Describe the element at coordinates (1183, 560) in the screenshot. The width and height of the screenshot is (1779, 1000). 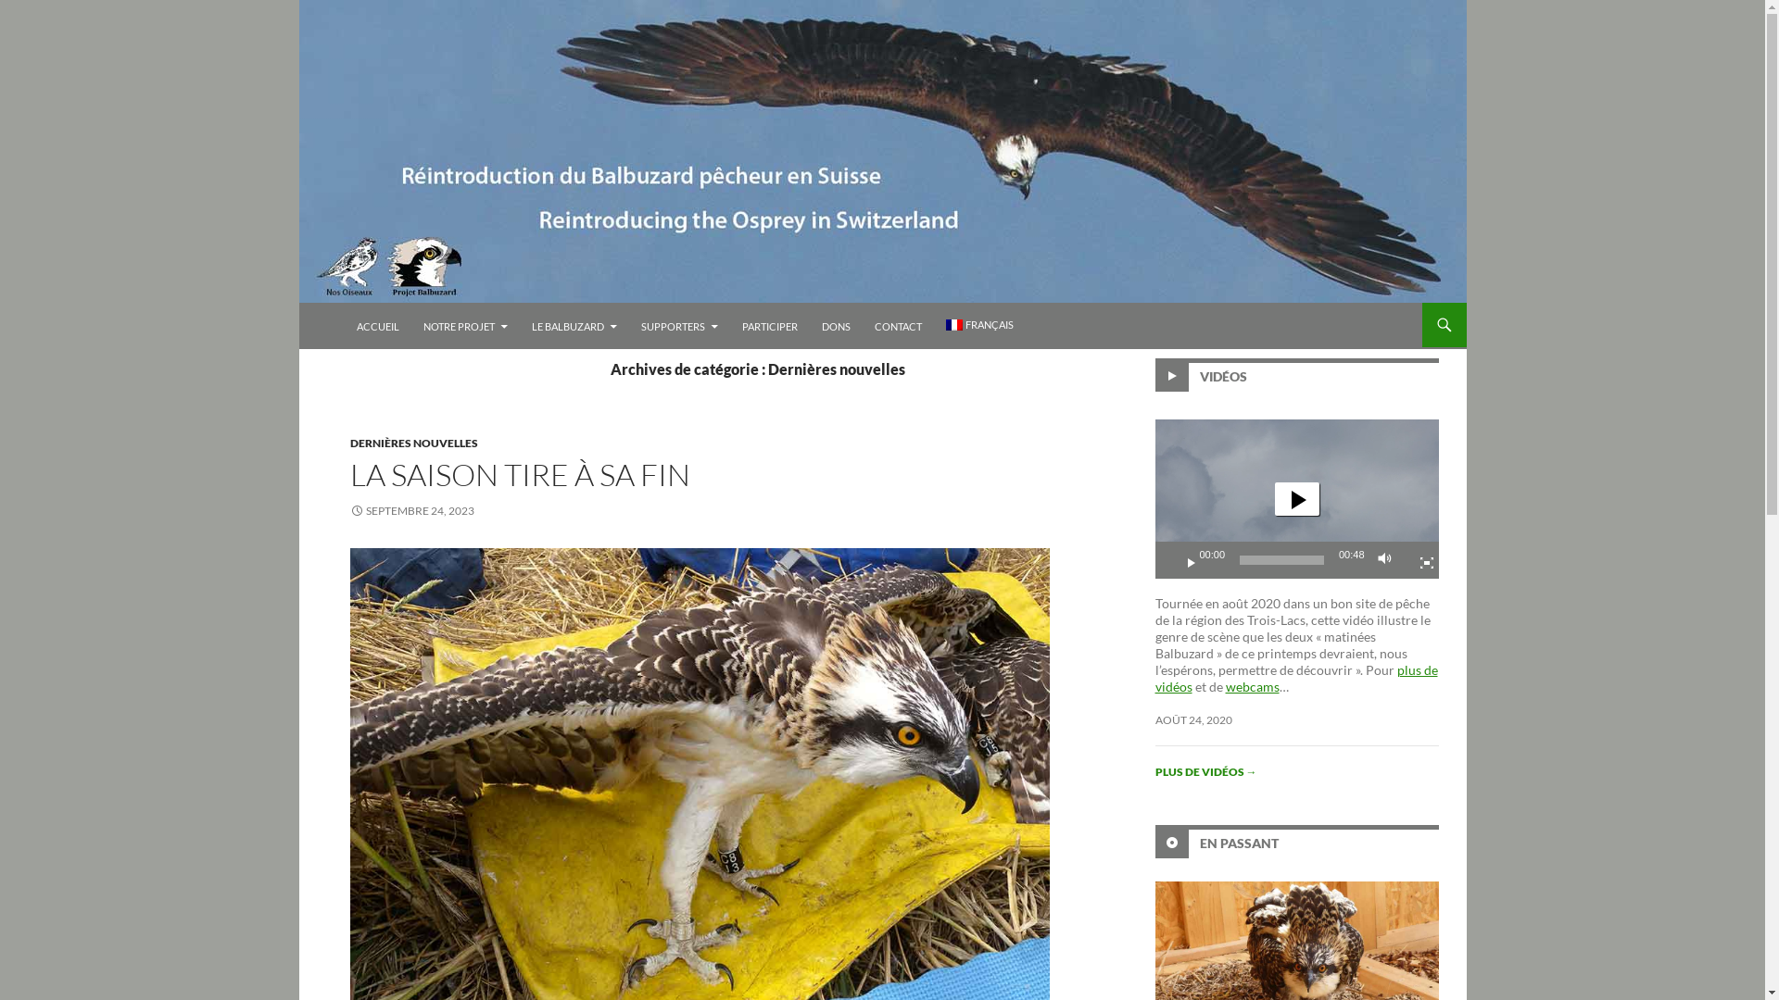
I see `Lecture` at that location.